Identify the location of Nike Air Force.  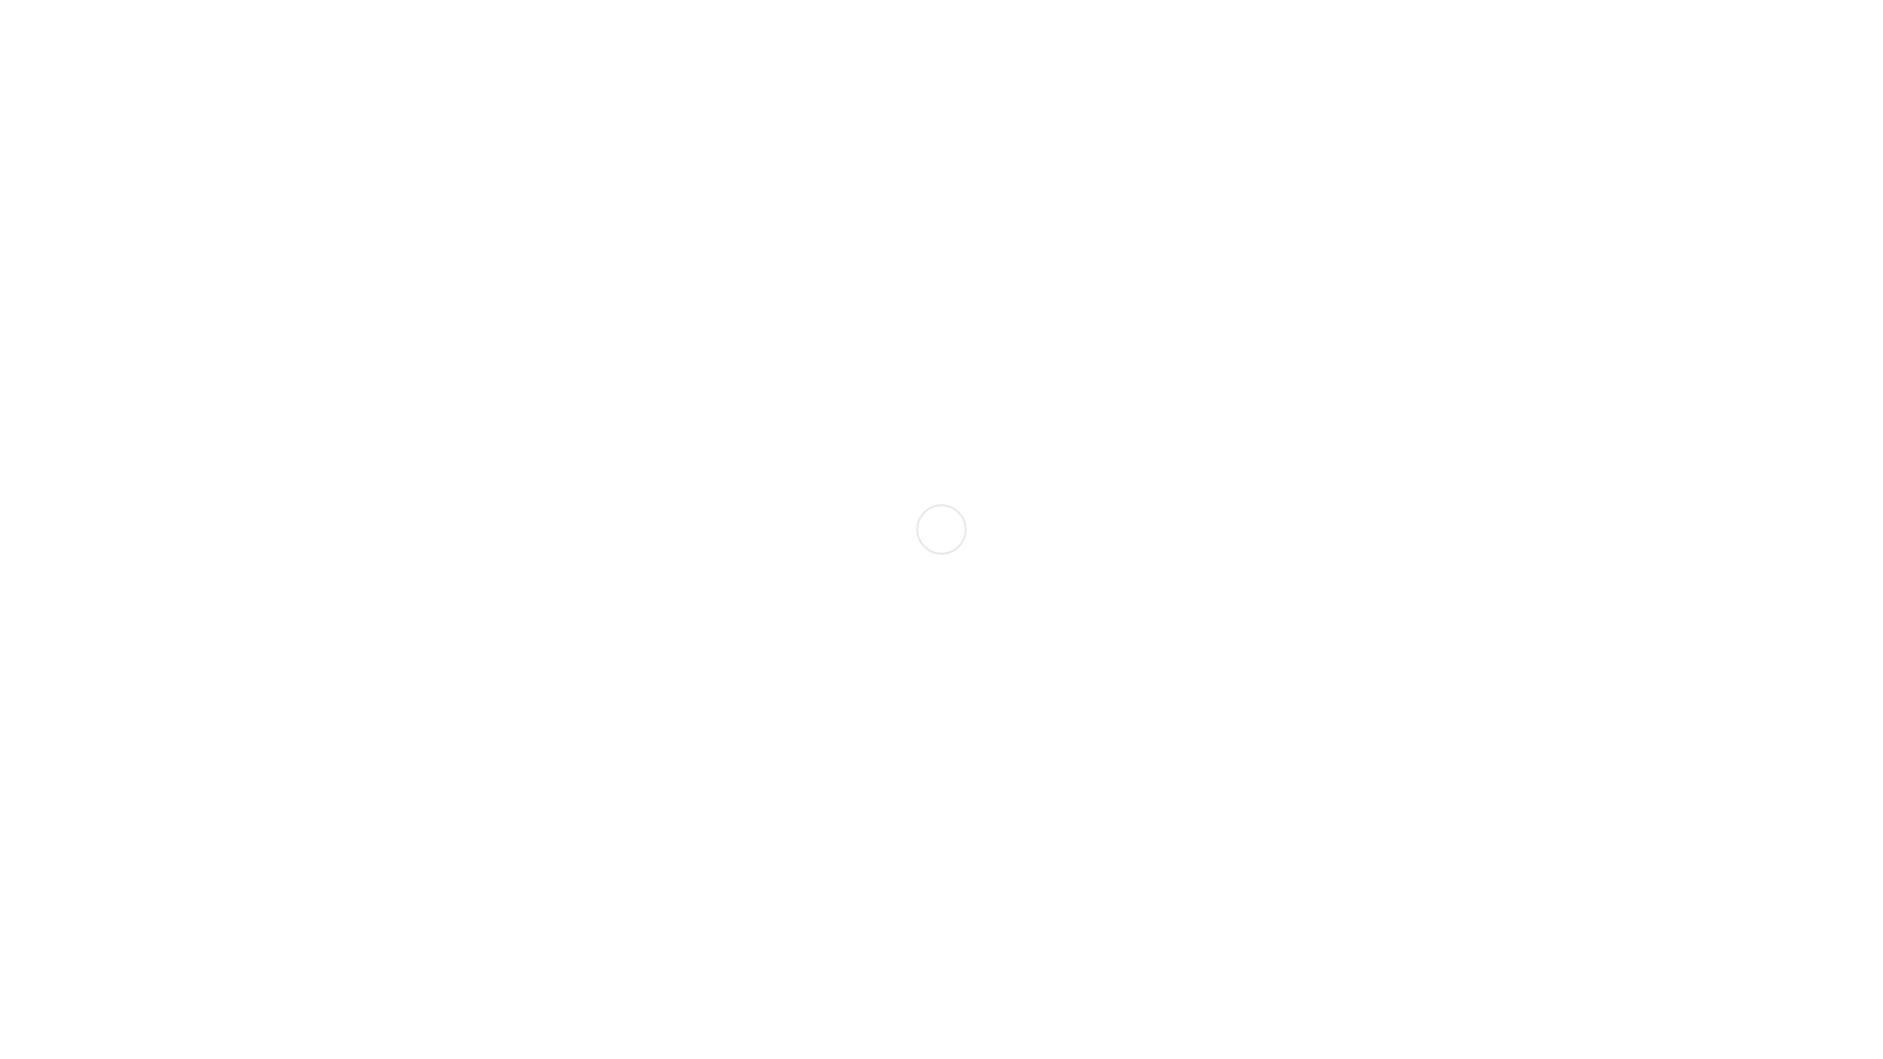
(57, 505).